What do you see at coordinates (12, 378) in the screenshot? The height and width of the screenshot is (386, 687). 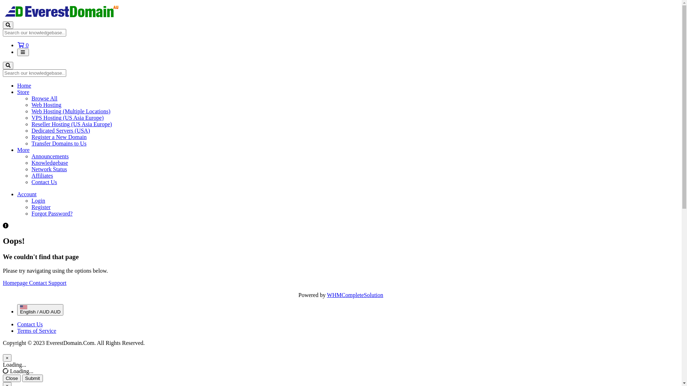 I see `Close` at bounding box center [12, 378].